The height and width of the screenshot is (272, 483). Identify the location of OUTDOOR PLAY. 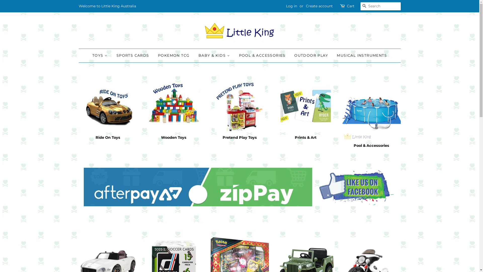
(311, 56).